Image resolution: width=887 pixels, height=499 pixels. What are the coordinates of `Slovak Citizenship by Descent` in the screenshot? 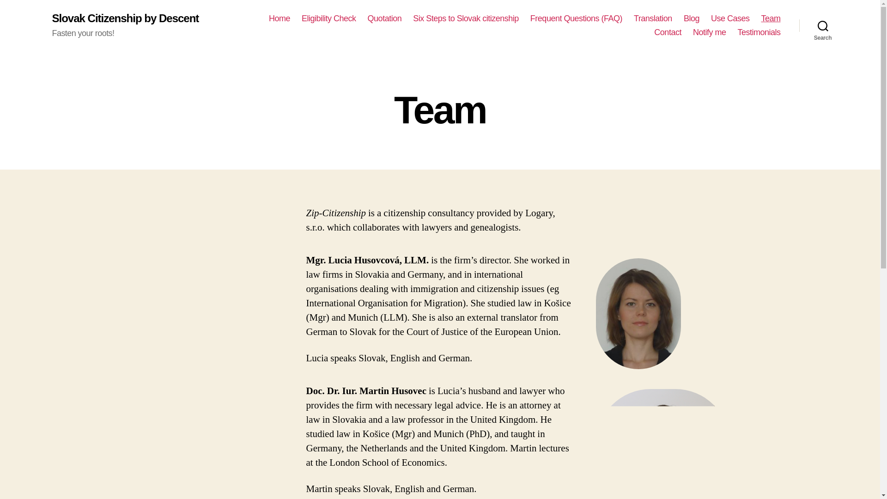 It's located at (125, 18).